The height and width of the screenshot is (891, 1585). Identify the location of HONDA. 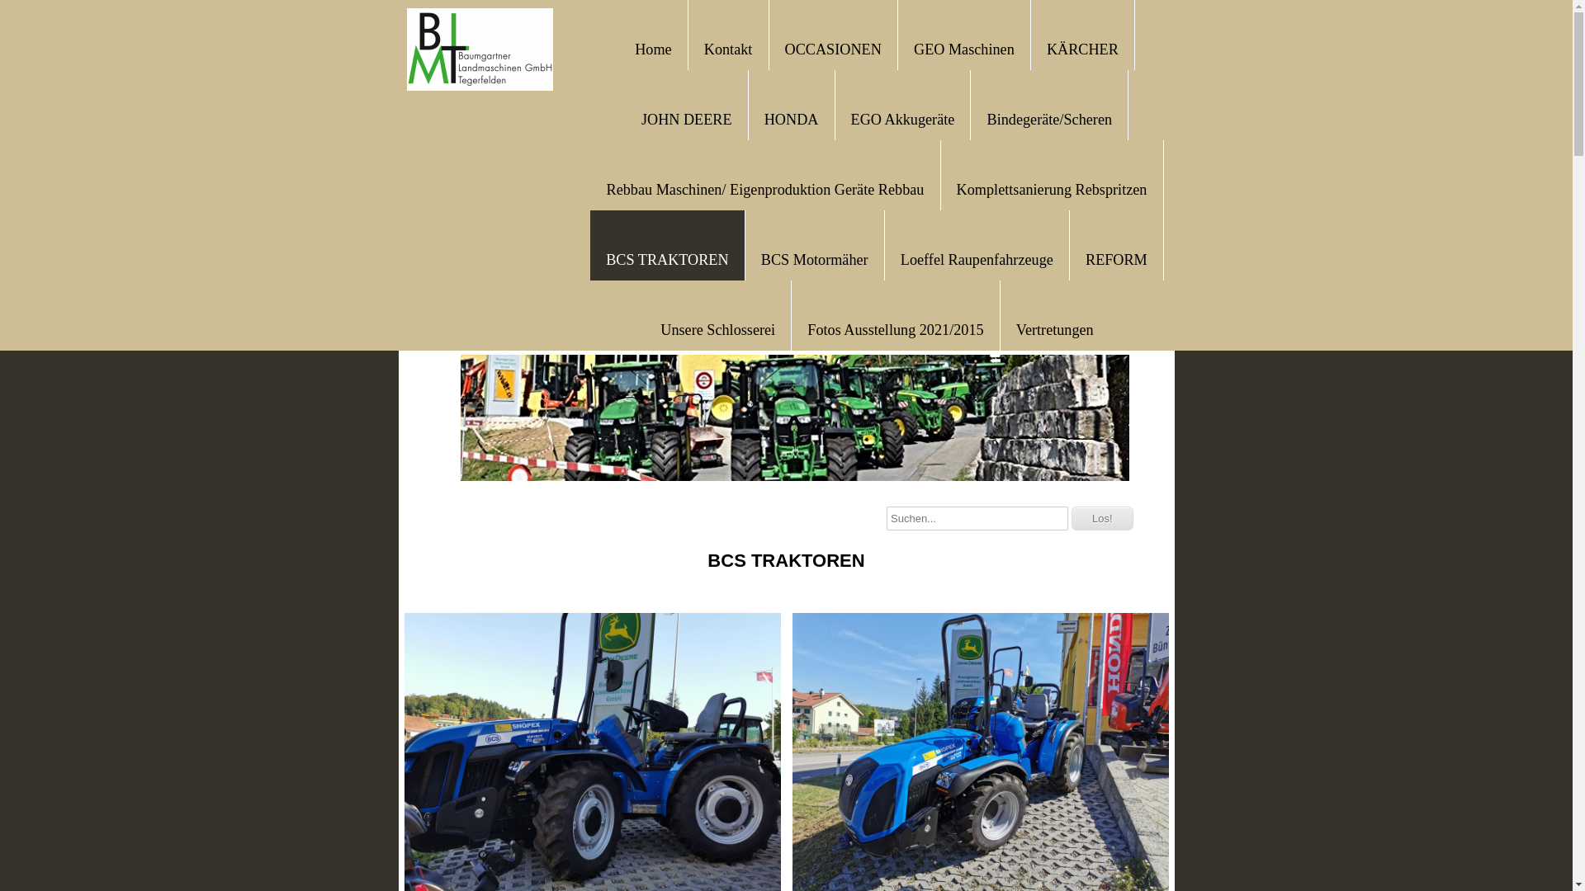
(792, 117).